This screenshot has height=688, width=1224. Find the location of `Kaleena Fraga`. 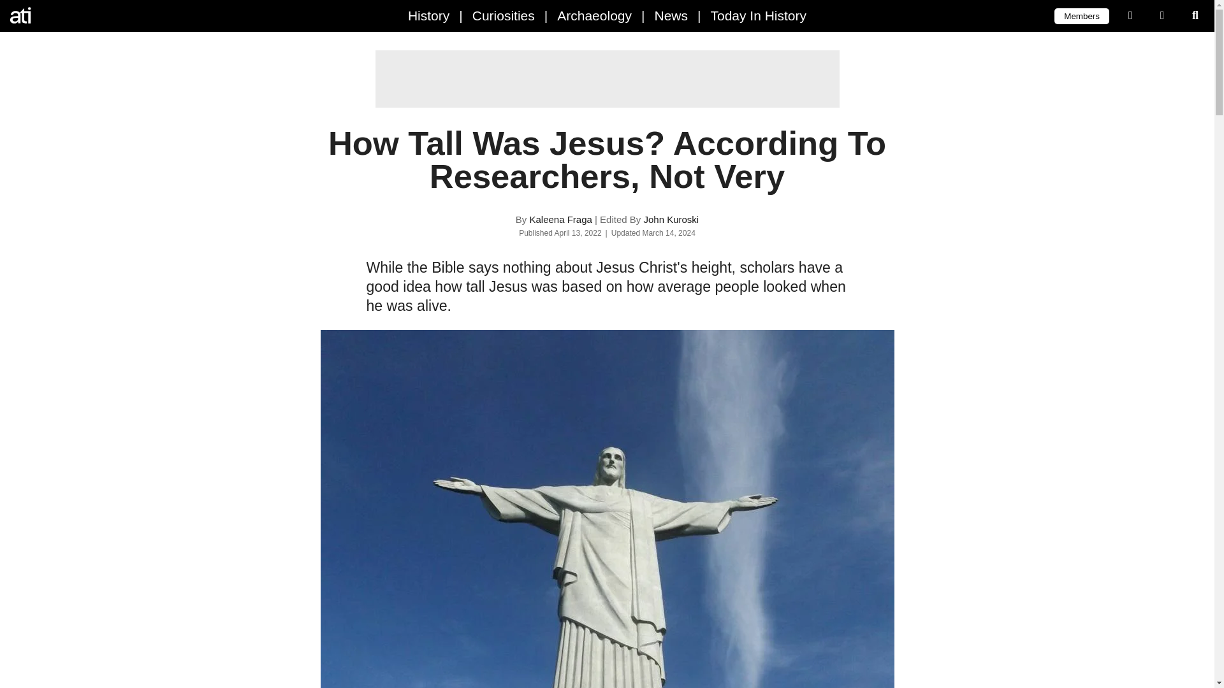

Kaleena Fraga is located at coordinates (560, 219).